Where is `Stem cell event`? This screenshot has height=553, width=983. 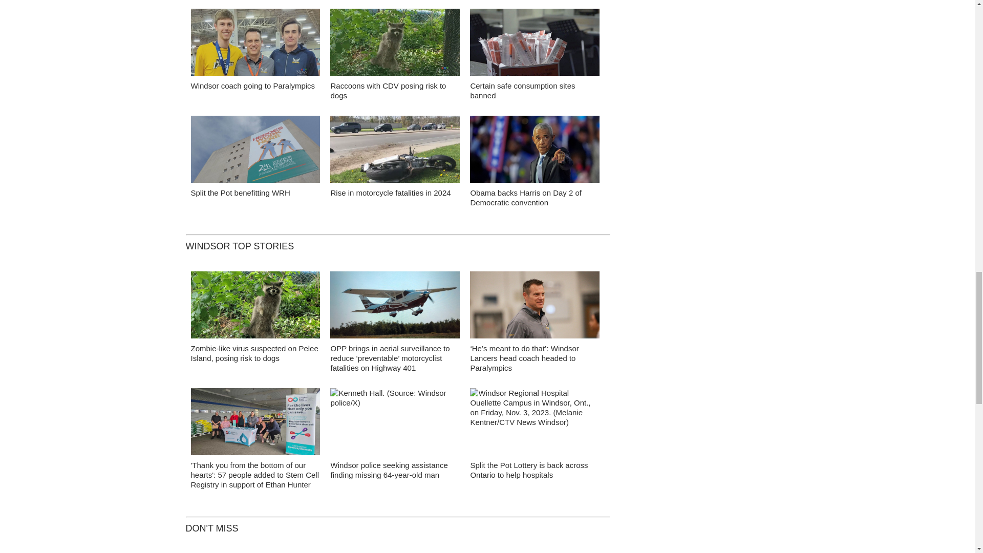 Stem cell event is located at coordinates (255, 424).